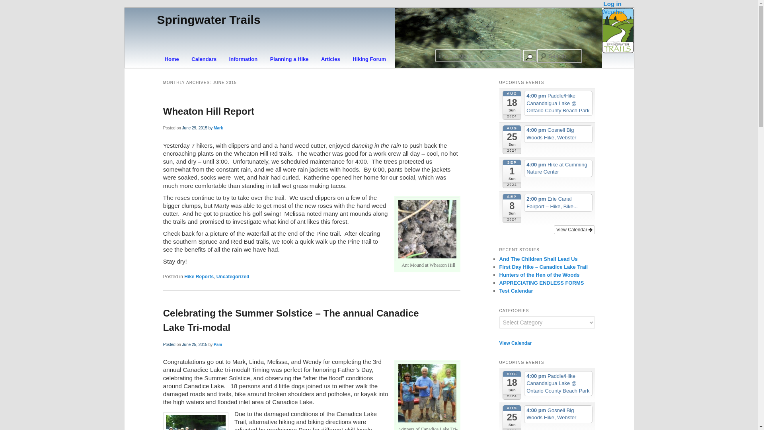 The image size is (764, 430). I want to click on Click to search, so click(530, 56).